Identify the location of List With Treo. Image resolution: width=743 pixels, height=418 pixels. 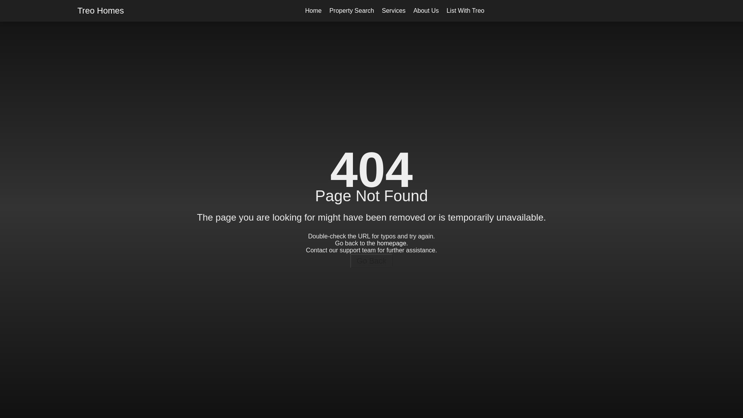
(465, 10).